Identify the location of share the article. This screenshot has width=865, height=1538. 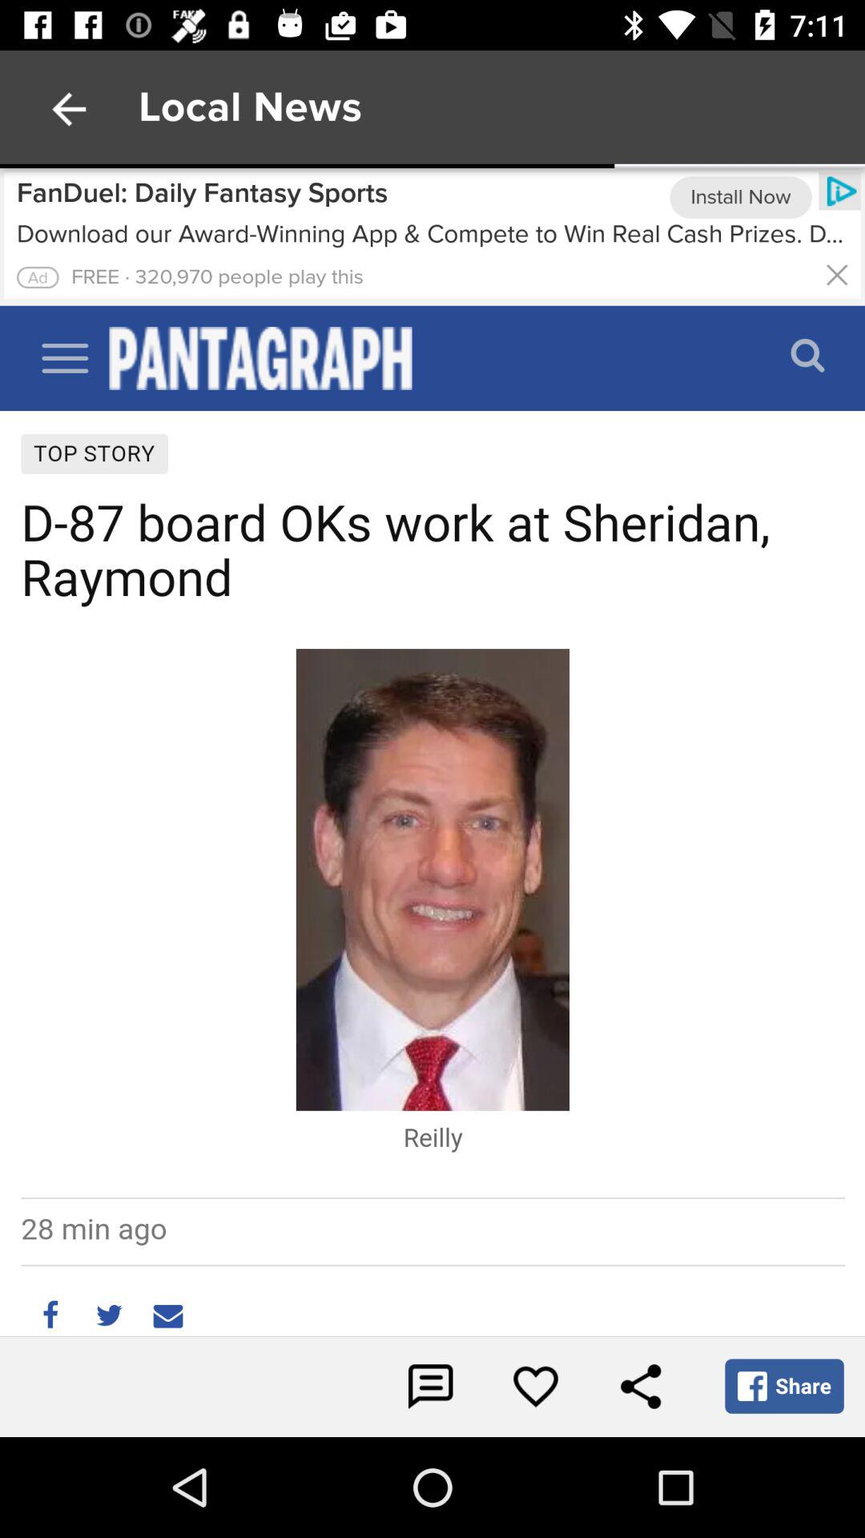
(641, 1387).